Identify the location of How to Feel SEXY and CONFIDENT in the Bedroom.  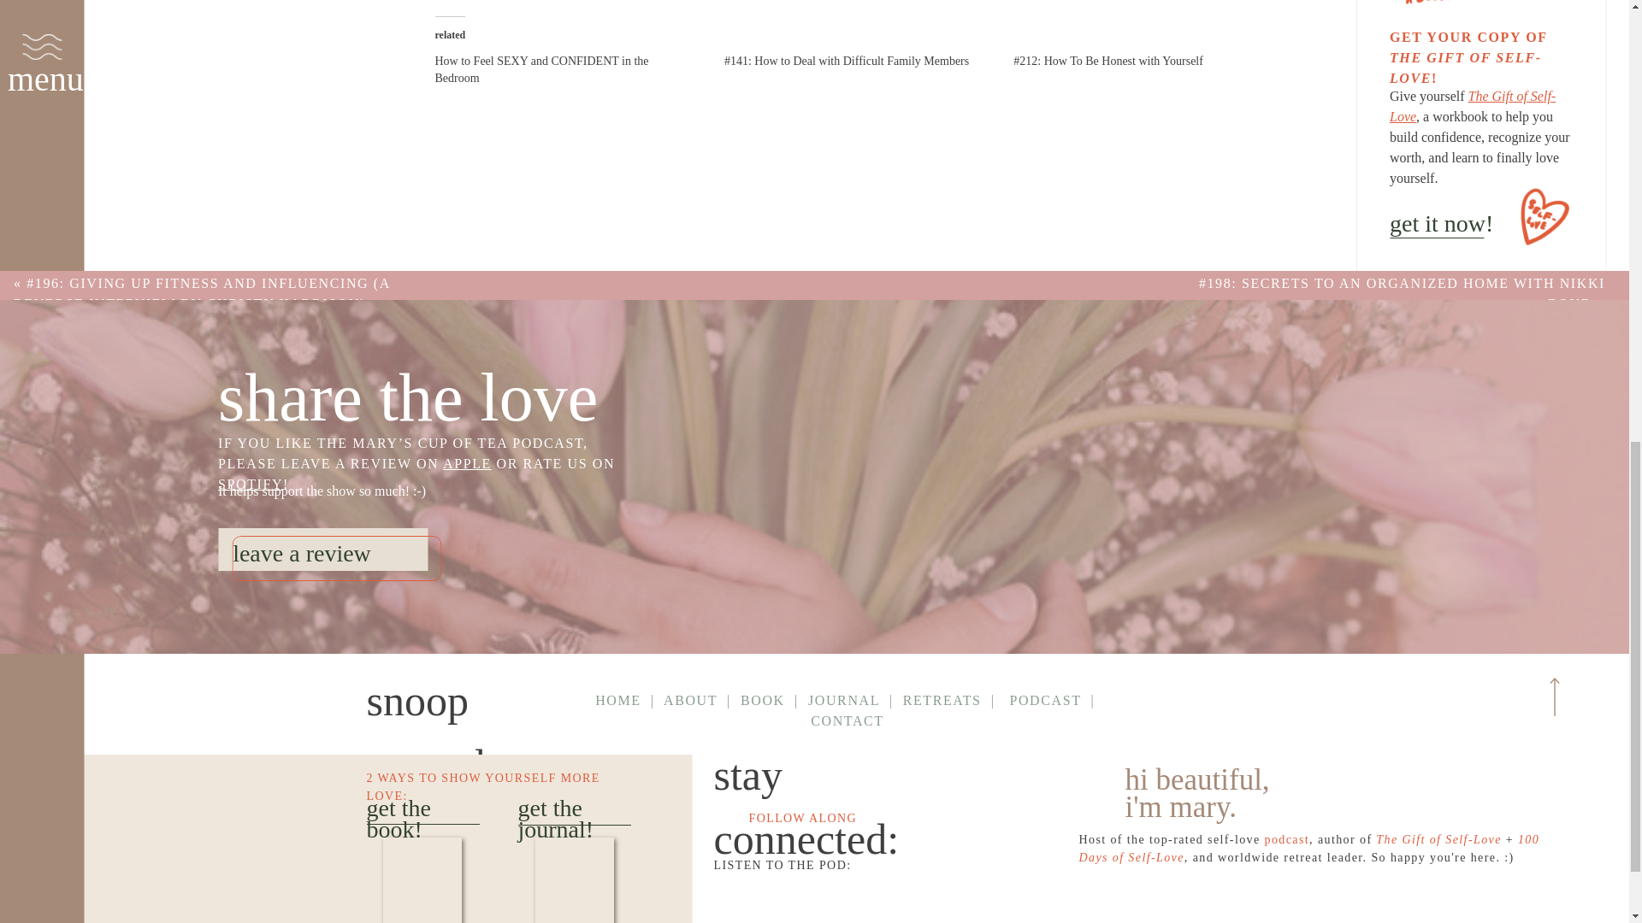
(1472, 106).